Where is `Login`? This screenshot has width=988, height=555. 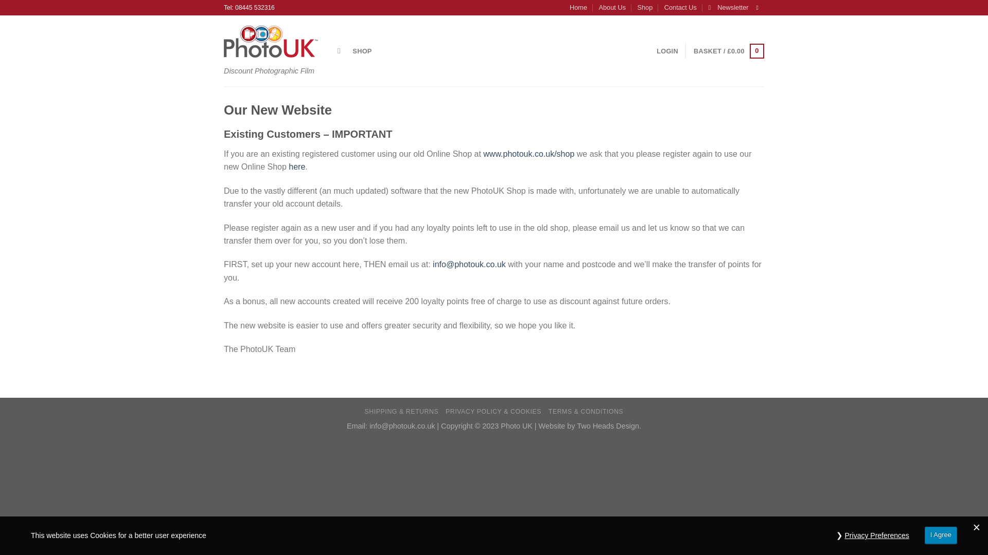
Login is located at coordinates (667, 51).